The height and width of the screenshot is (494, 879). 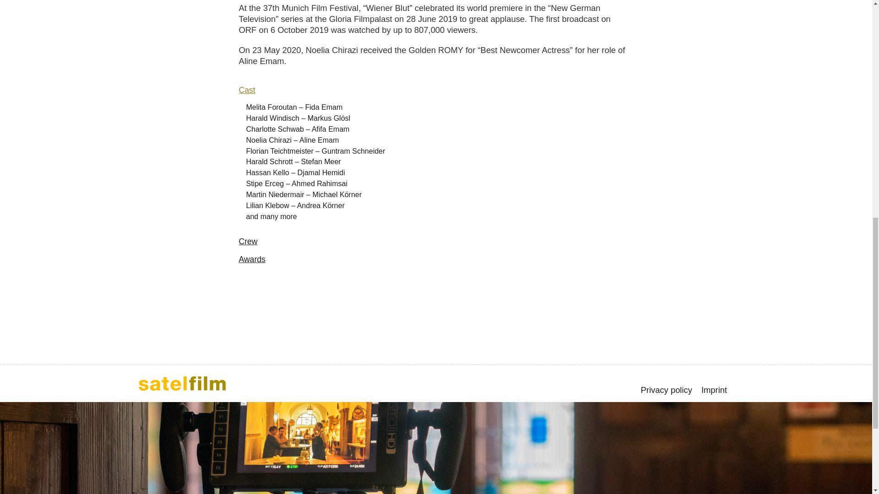 What do you see at coordinates (667, 390) in the screenshot?
I see `Privacy policy` at bounding box center [667, 390].